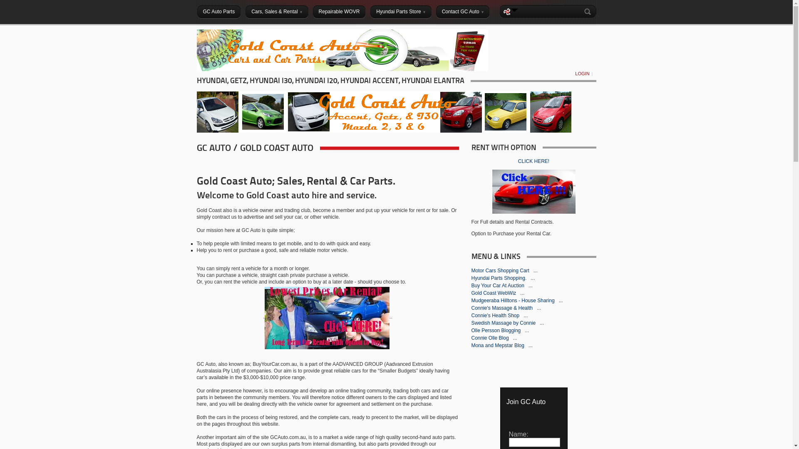 The width and height of the screenshot is (799, 449). I want to click on ..., so click(531, 286).